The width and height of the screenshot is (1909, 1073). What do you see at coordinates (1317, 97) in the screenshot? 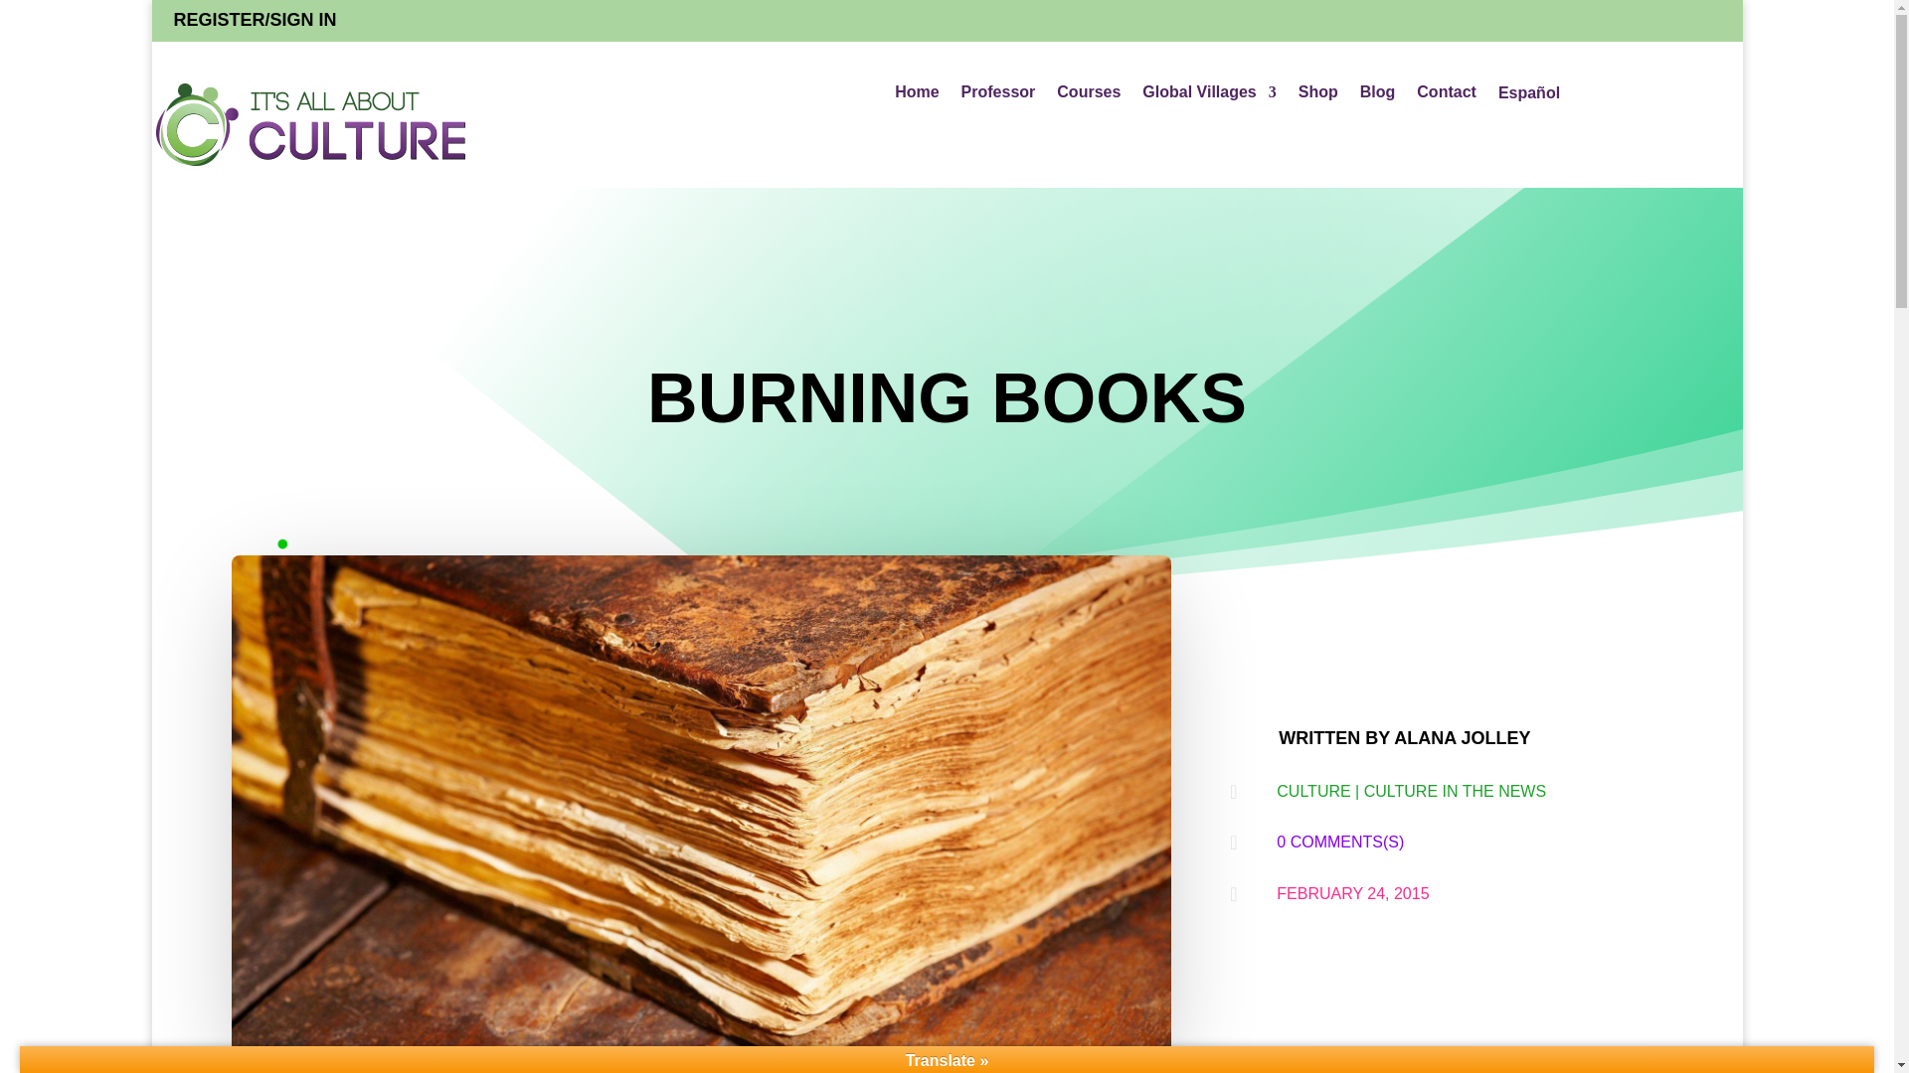
I see `Shop` at bounding box center [1317, 97].